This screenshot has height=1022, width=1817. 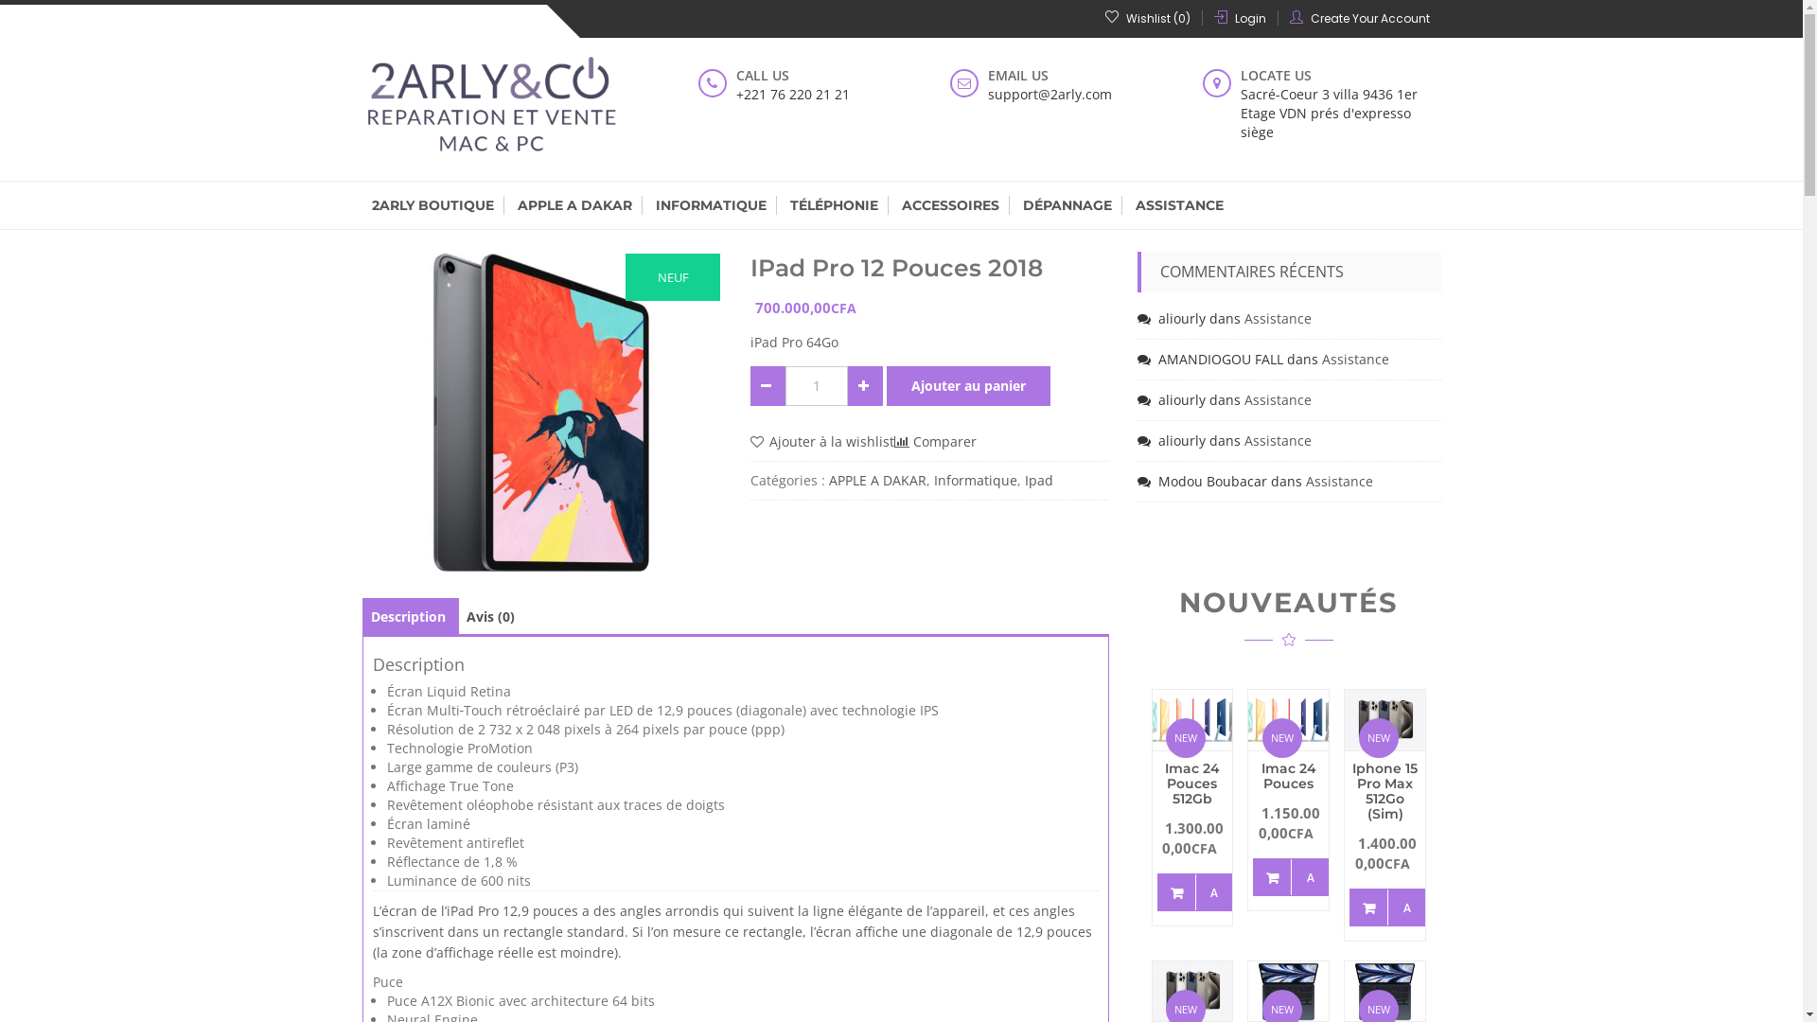 I want to click on  , so click(x=865, y=386).